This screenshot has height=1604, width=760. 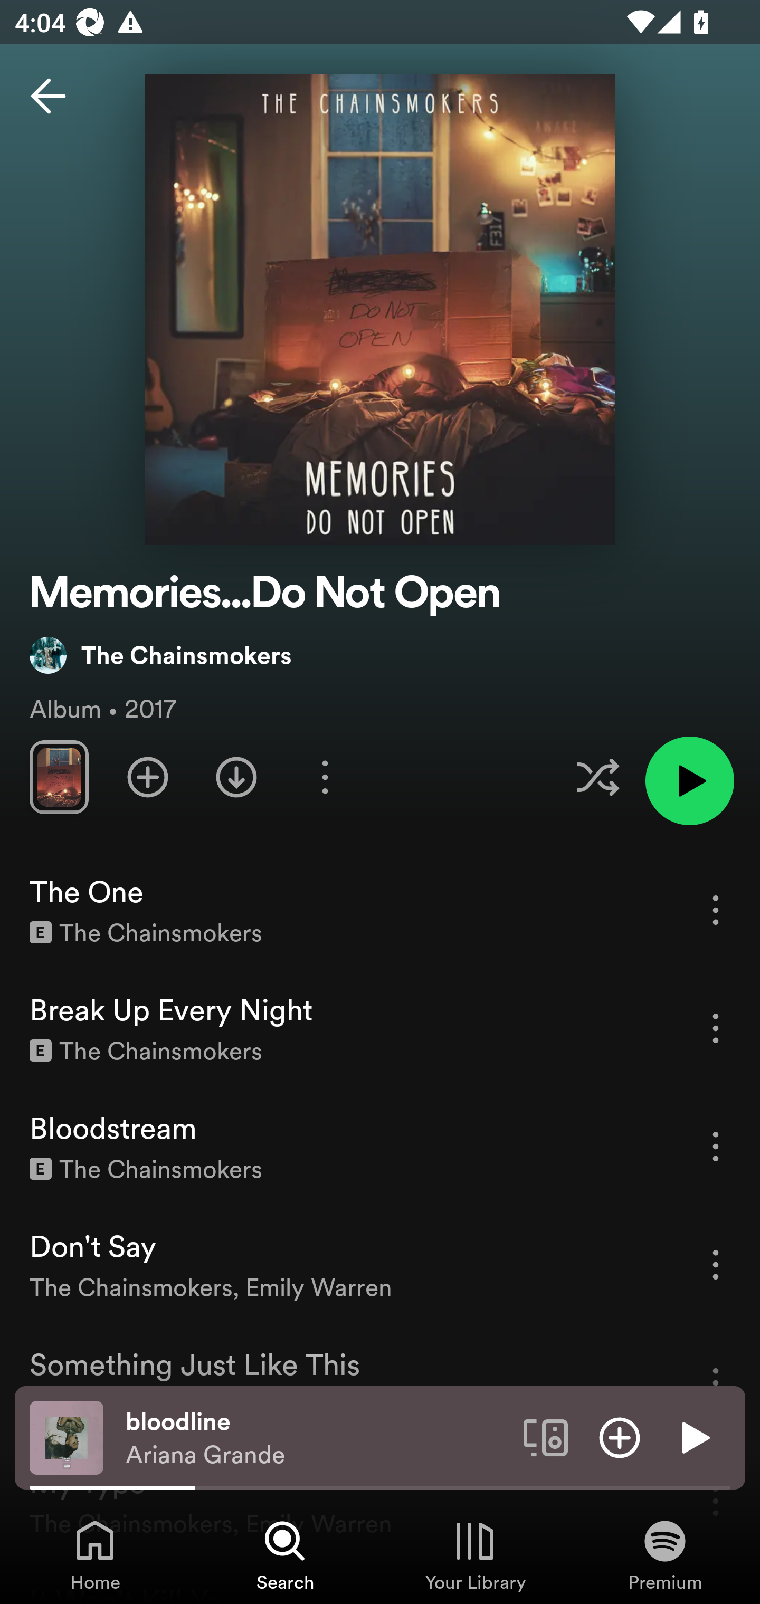 I want to click on Add item, so click(x=620, y=1437).